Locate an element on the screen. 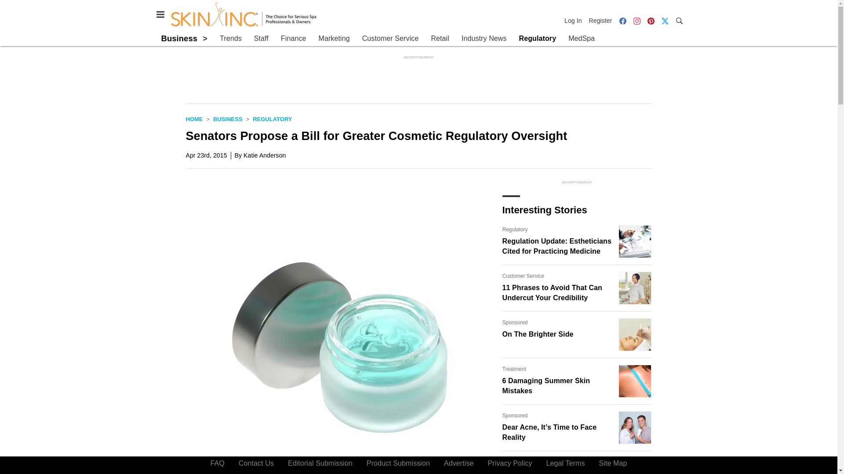 The image size is (844, 474). Facebook icon is located at coordinates (622, 21).